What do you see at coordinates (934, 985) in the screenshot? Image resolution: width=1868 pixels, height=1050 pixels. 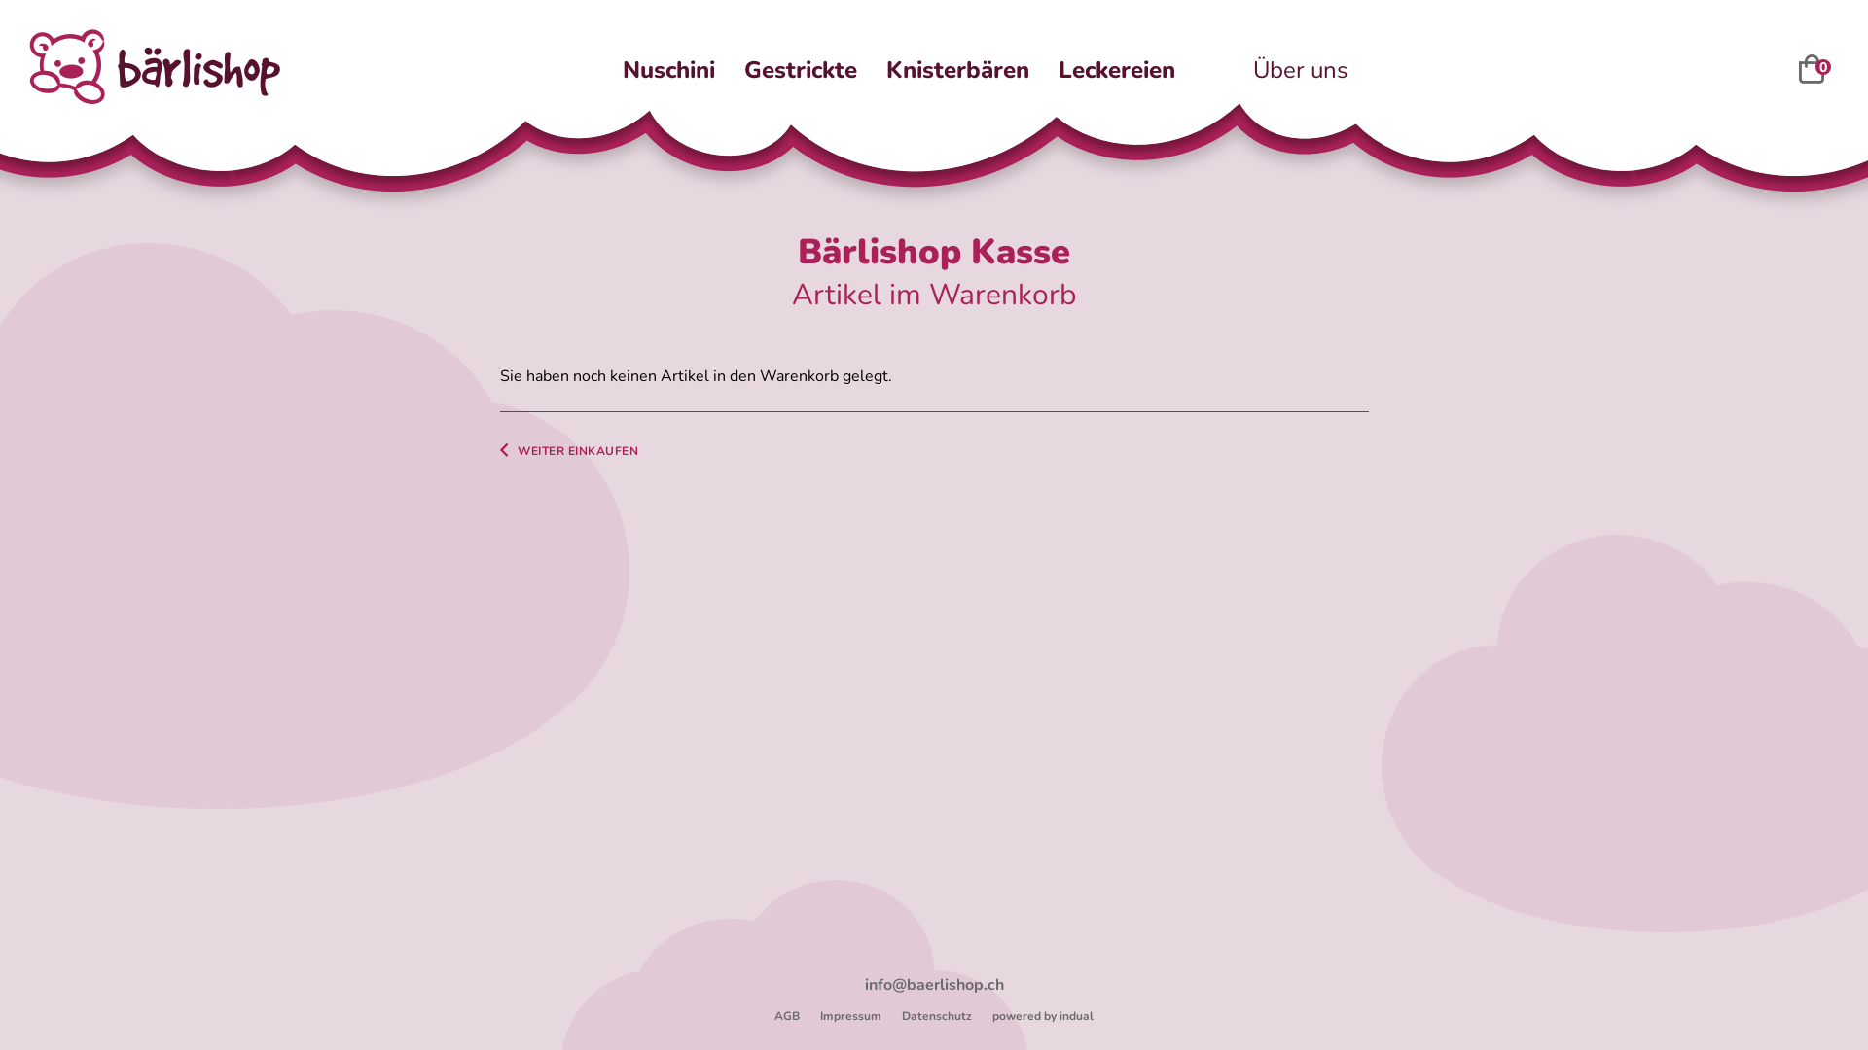 I see `info@baerlishop.ch` at bounding box center [934, 985].